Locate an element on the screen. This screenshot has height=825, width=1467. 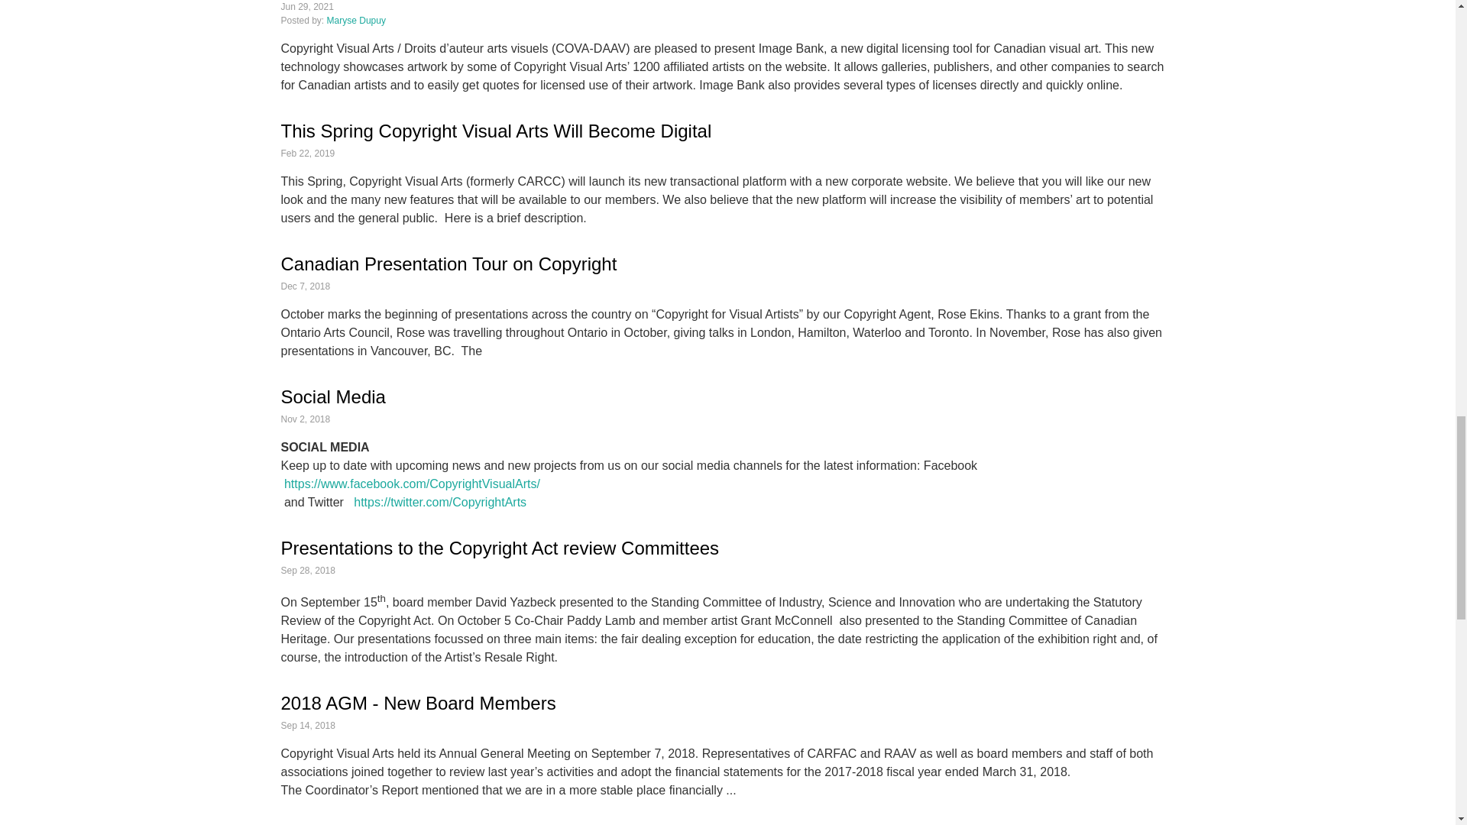
Presentations to the Copyright Act review Committees is located at coordinates (500, 548).